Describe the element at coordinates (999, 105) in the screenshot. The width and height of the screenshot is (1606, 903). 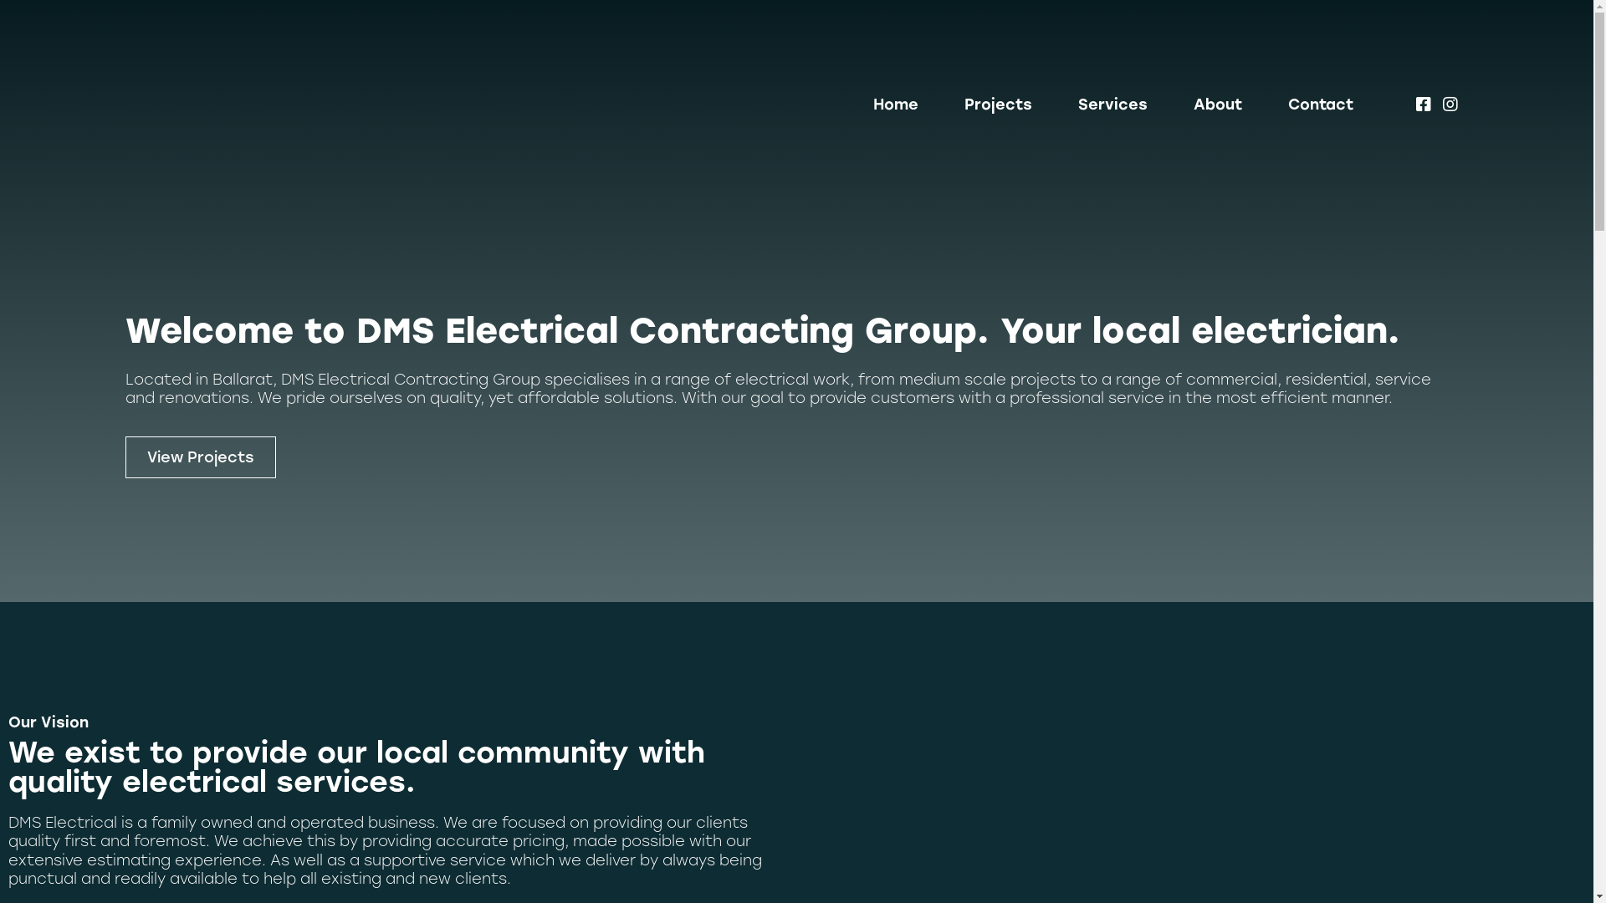
I see `Projects` at that location.